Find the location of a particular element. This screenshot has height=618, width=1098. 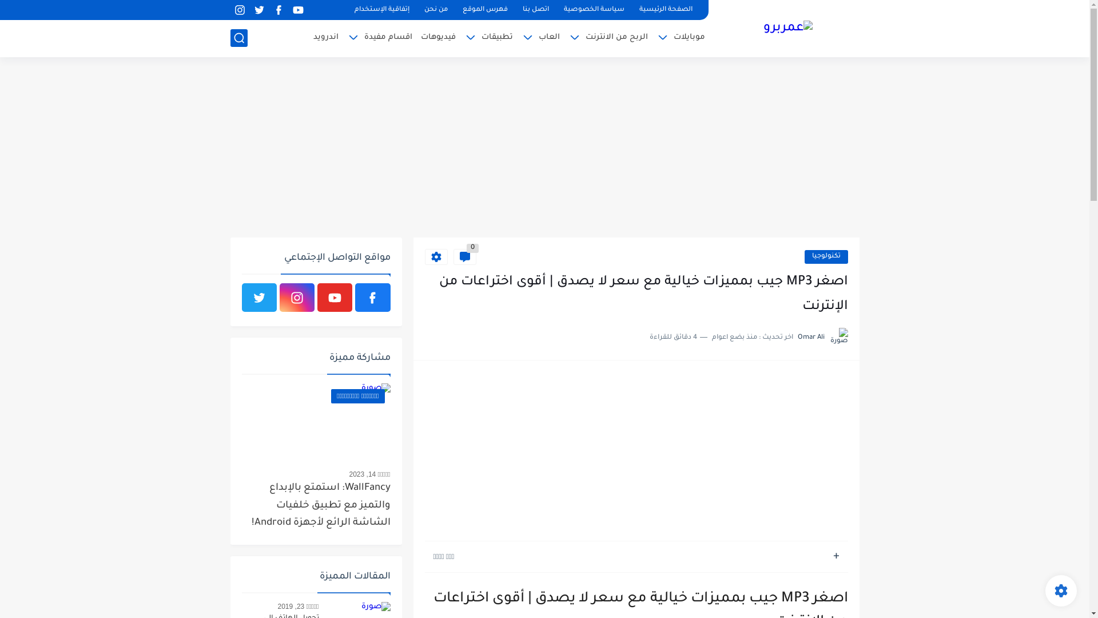

twitter is located at coordinates (258, 298).